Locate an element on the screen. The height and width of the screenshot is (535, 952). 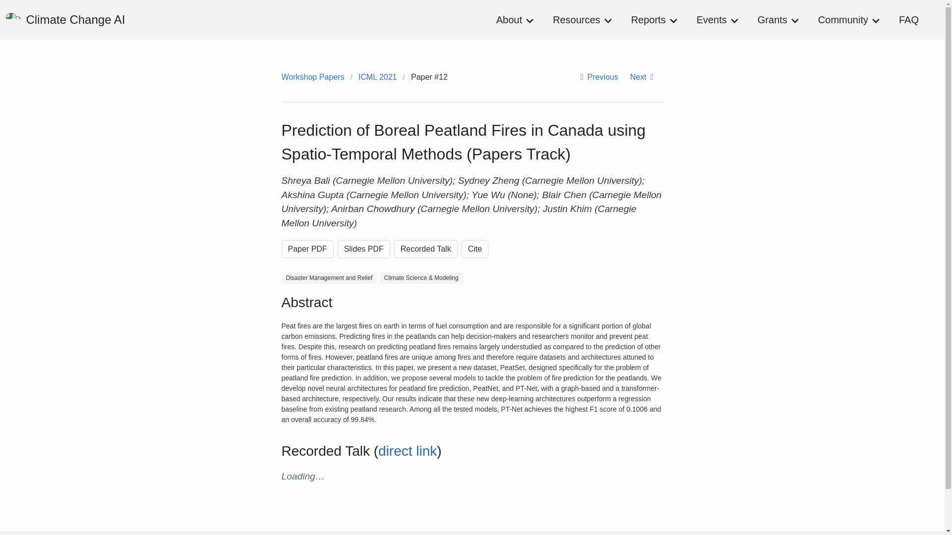
Climate Change AI is located at coordinates (65, 20).